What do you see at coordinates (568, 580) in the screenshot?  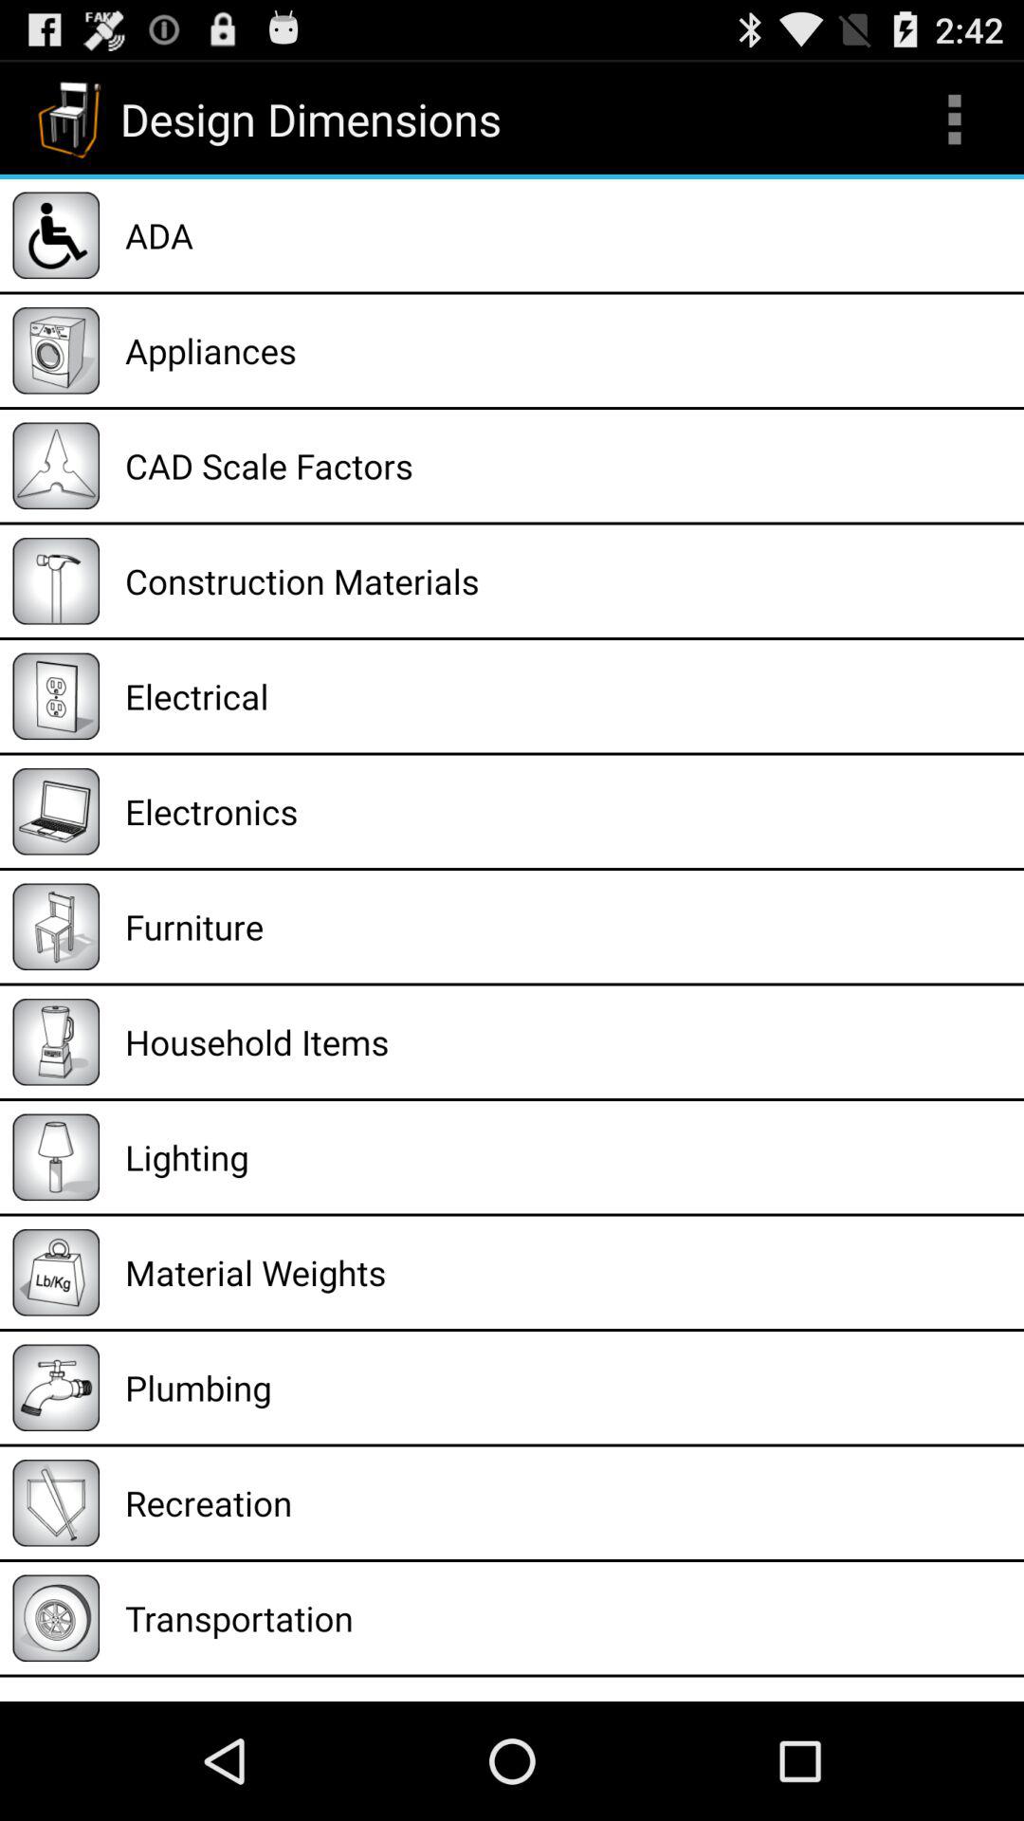 I see `turn off construction materials icon` at bounding box center [568, 580].